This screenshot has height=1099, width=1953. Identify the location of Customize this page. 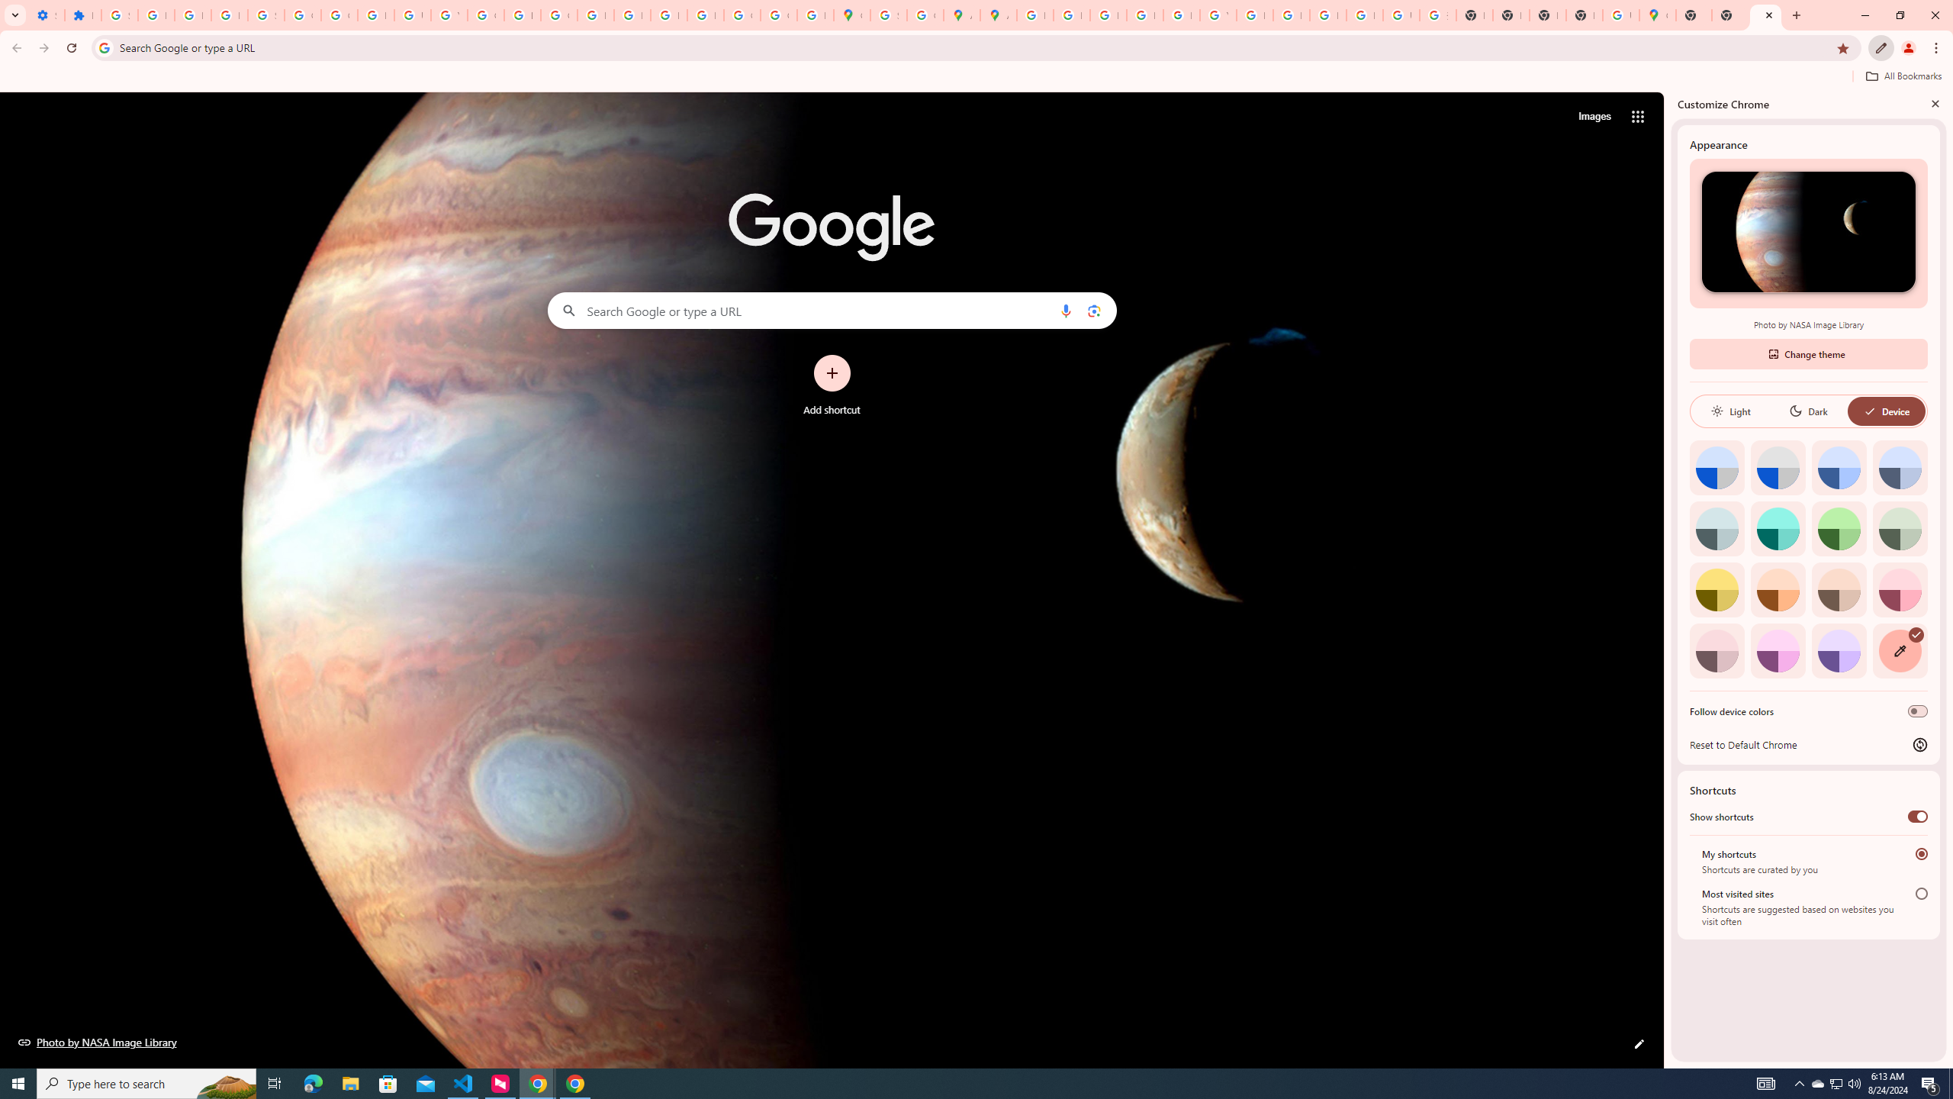
(1639, 1044).